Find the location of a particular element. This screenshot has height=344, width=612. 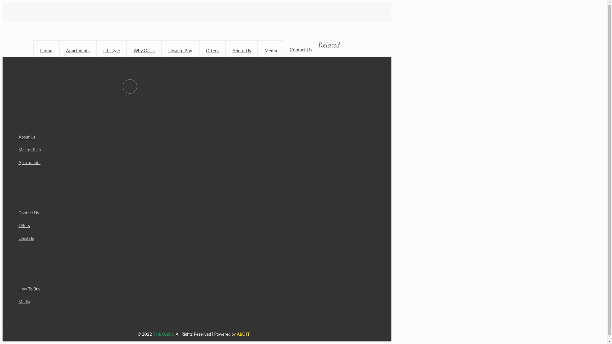

Apartments is located at coordinates (77, 51).